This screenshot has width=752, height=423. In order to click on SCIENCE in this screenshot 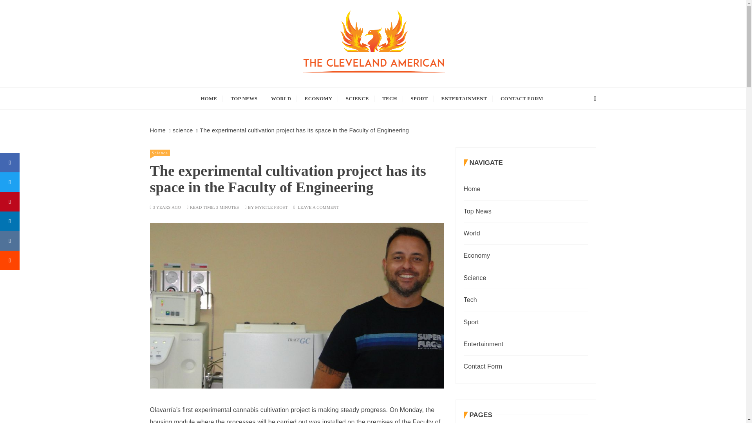, I will do `click(357, 98)`.